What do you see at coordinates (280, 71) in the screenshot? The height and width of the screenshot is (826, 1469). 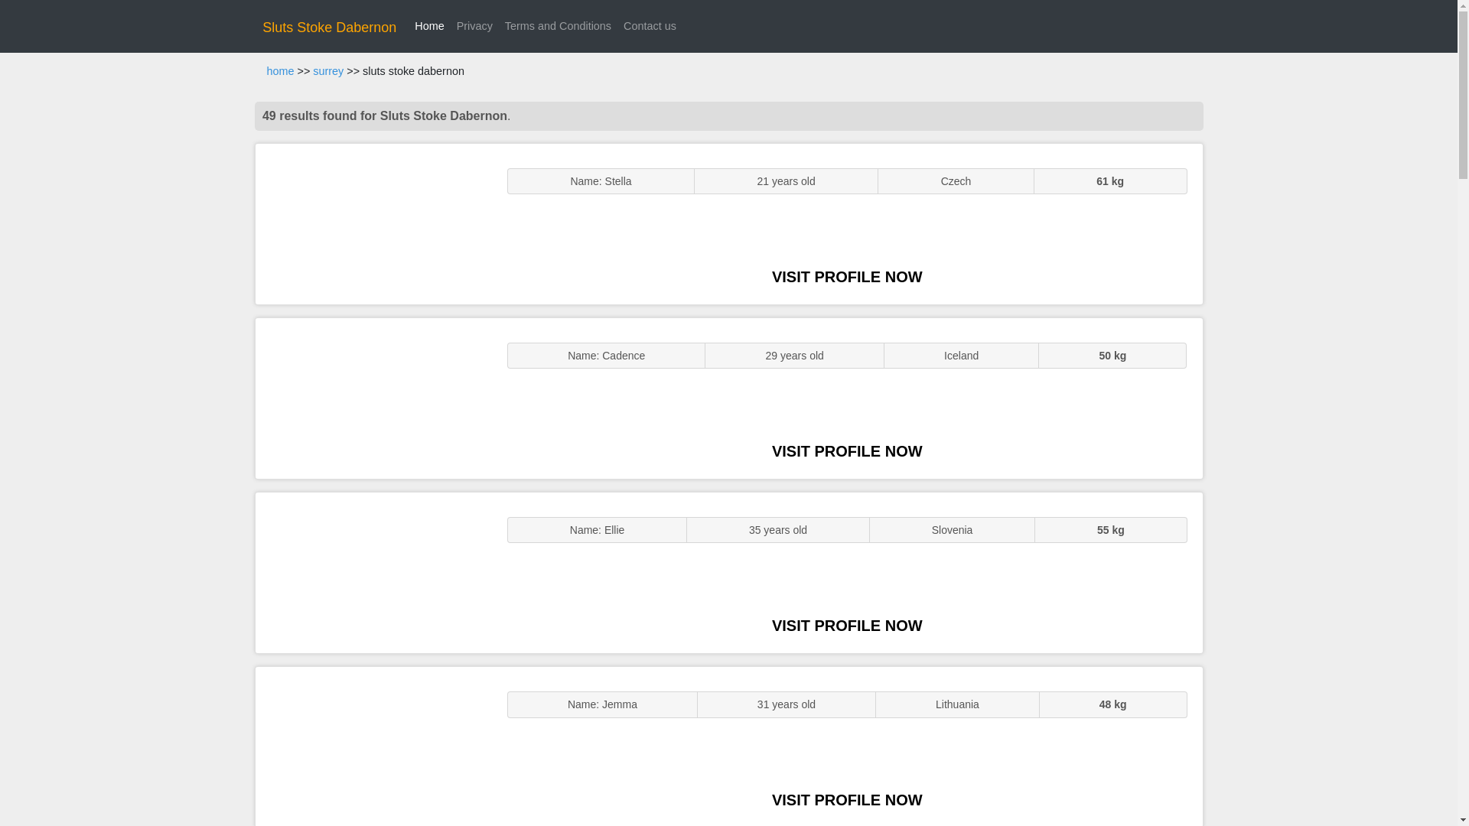 I see `home` at bounding box center [280, 71].